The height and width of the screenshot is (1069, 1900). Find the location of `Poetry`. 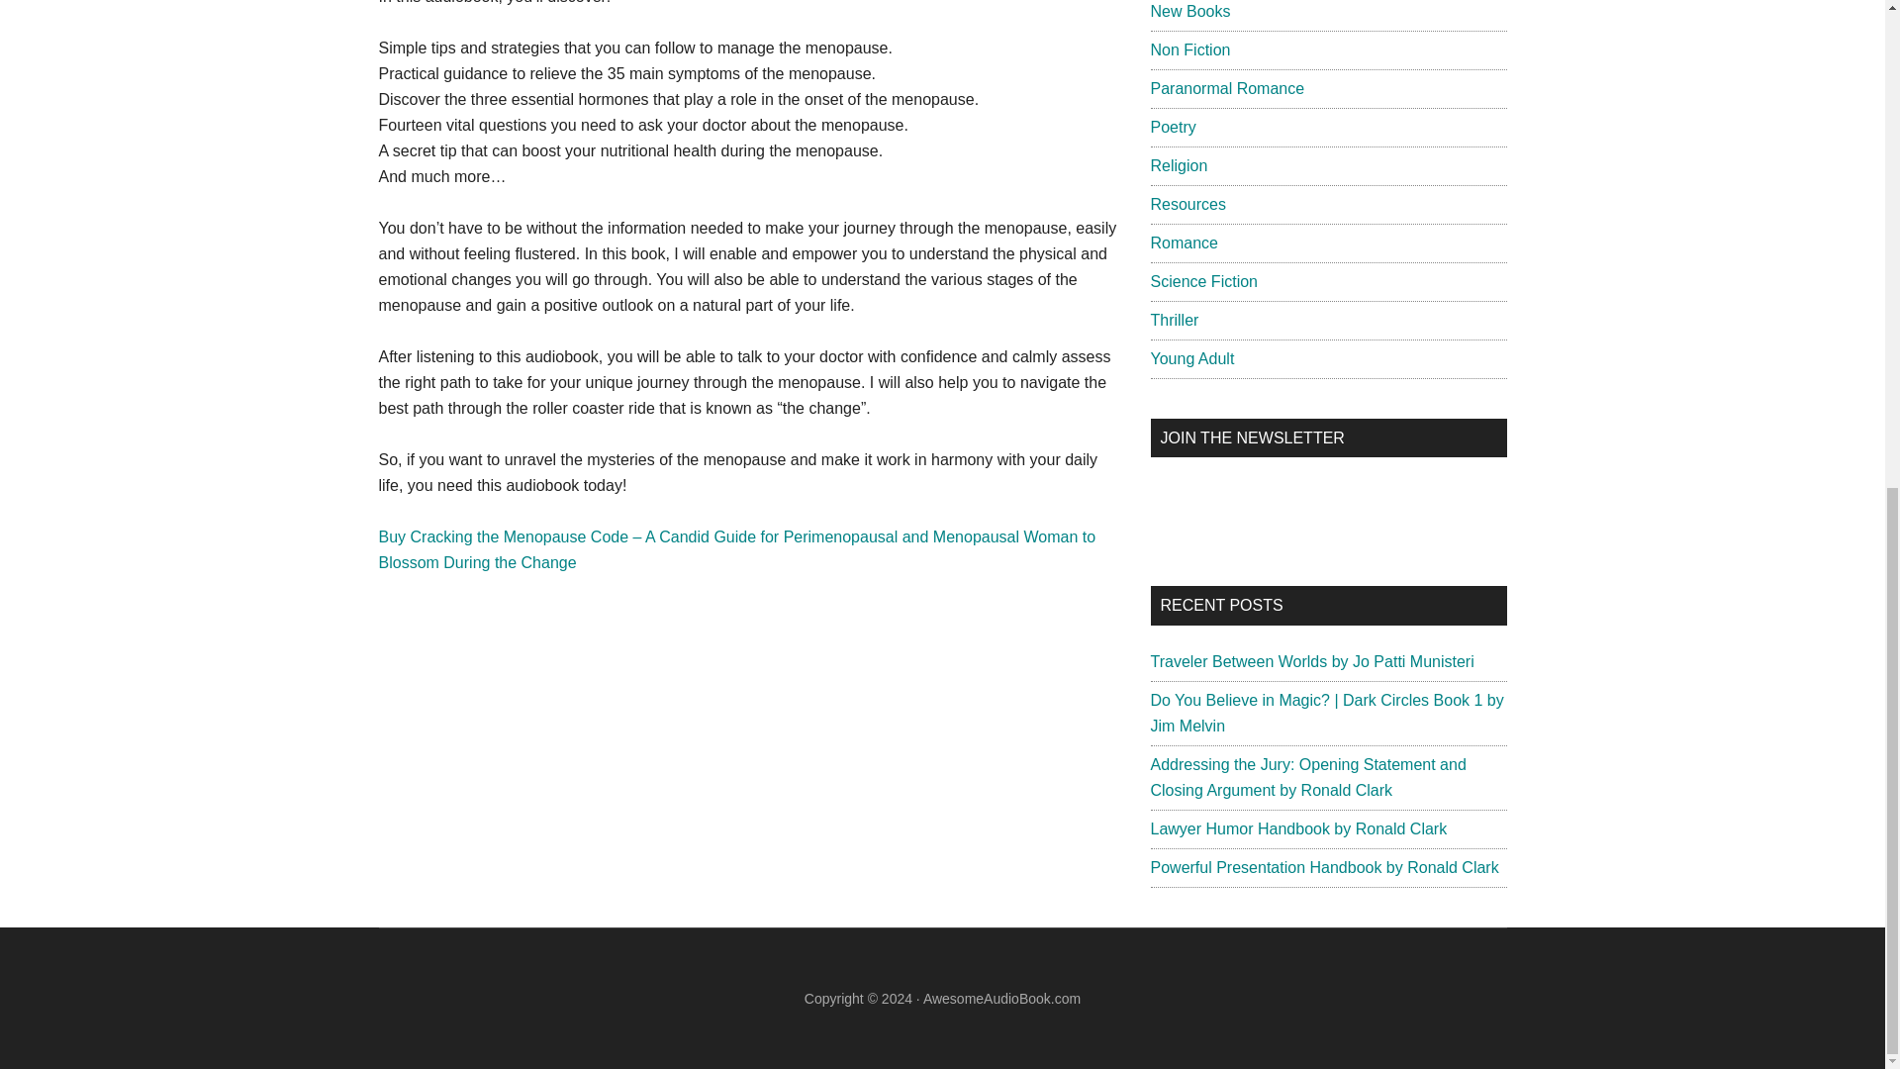

Poetry is located at coordinates (1172, 127).